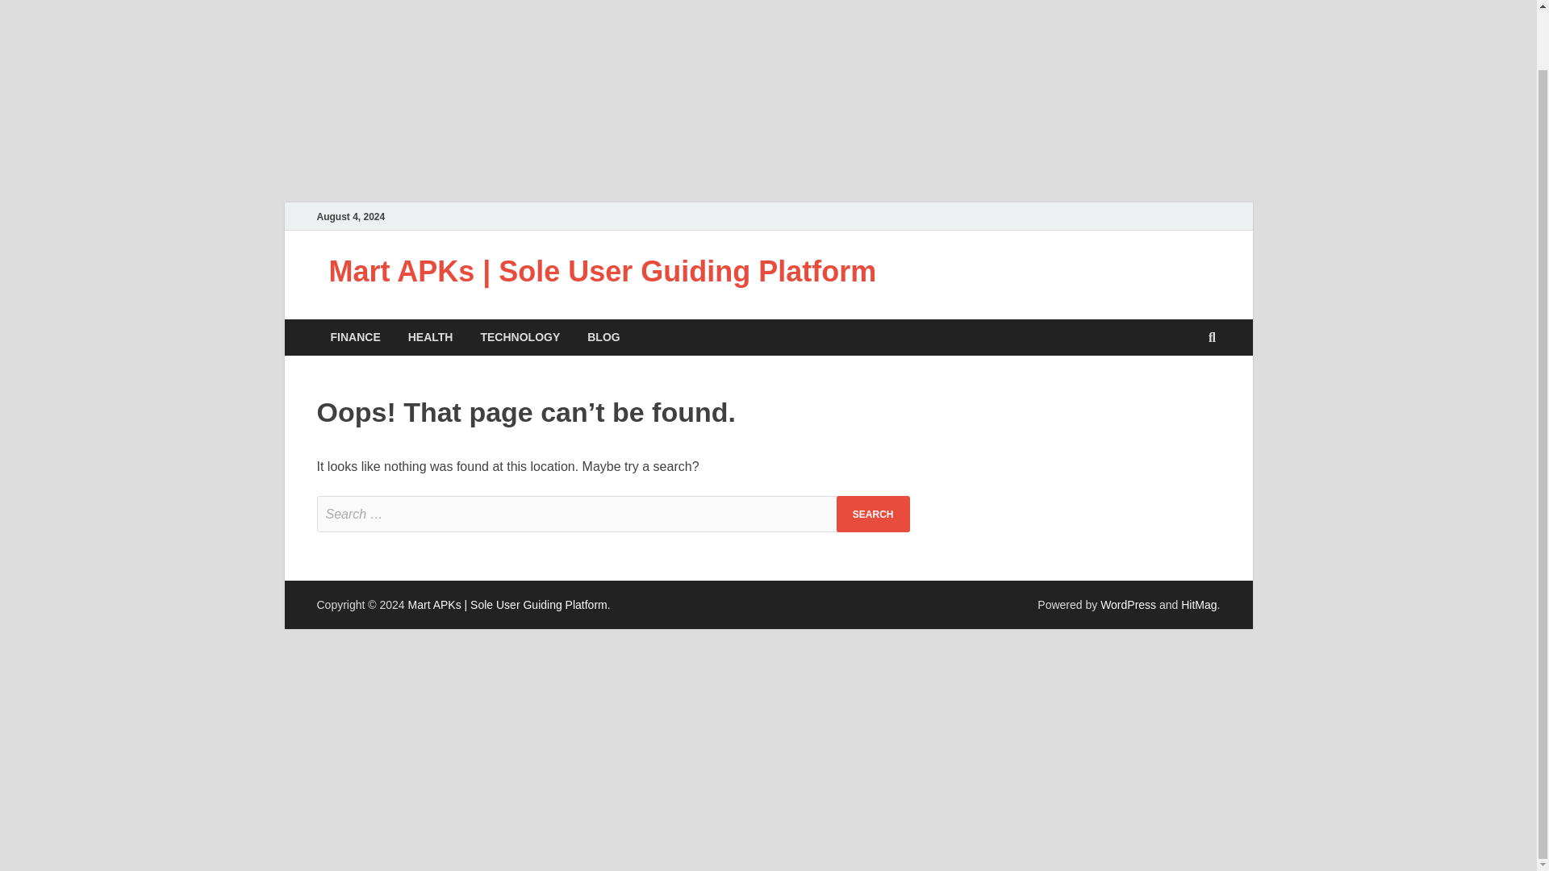 This screenshot has height=871, width=1549. What do you see at coordinates (873, 513) in the screenshot?
I see `Search` at bounding box center [873, 513].